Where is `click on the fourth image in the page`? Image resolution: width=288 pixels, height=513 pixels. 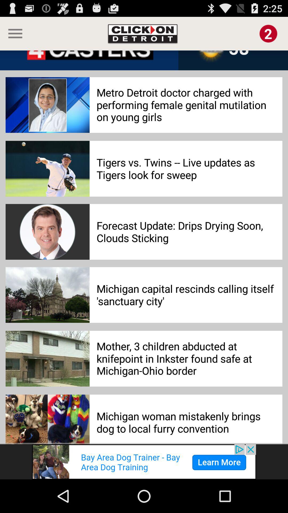 click on the fourth image in the page is located at coordinates (47, 295).